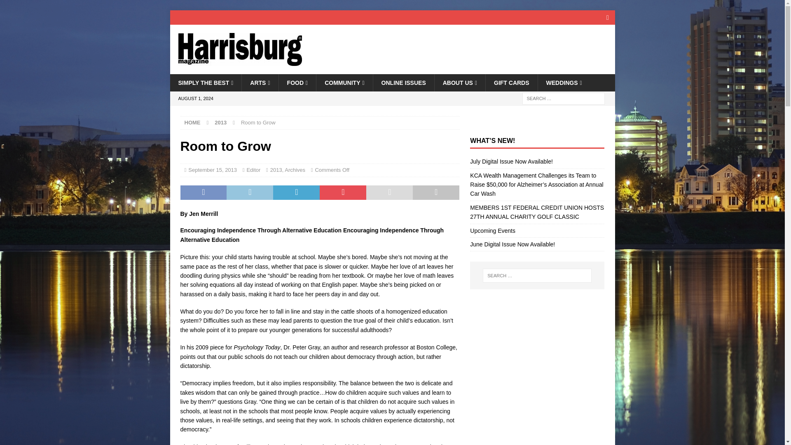 Image resolution: width=791 pixels, height=445 pixels. I want to click on WEDDINGS, so click(564, 83).